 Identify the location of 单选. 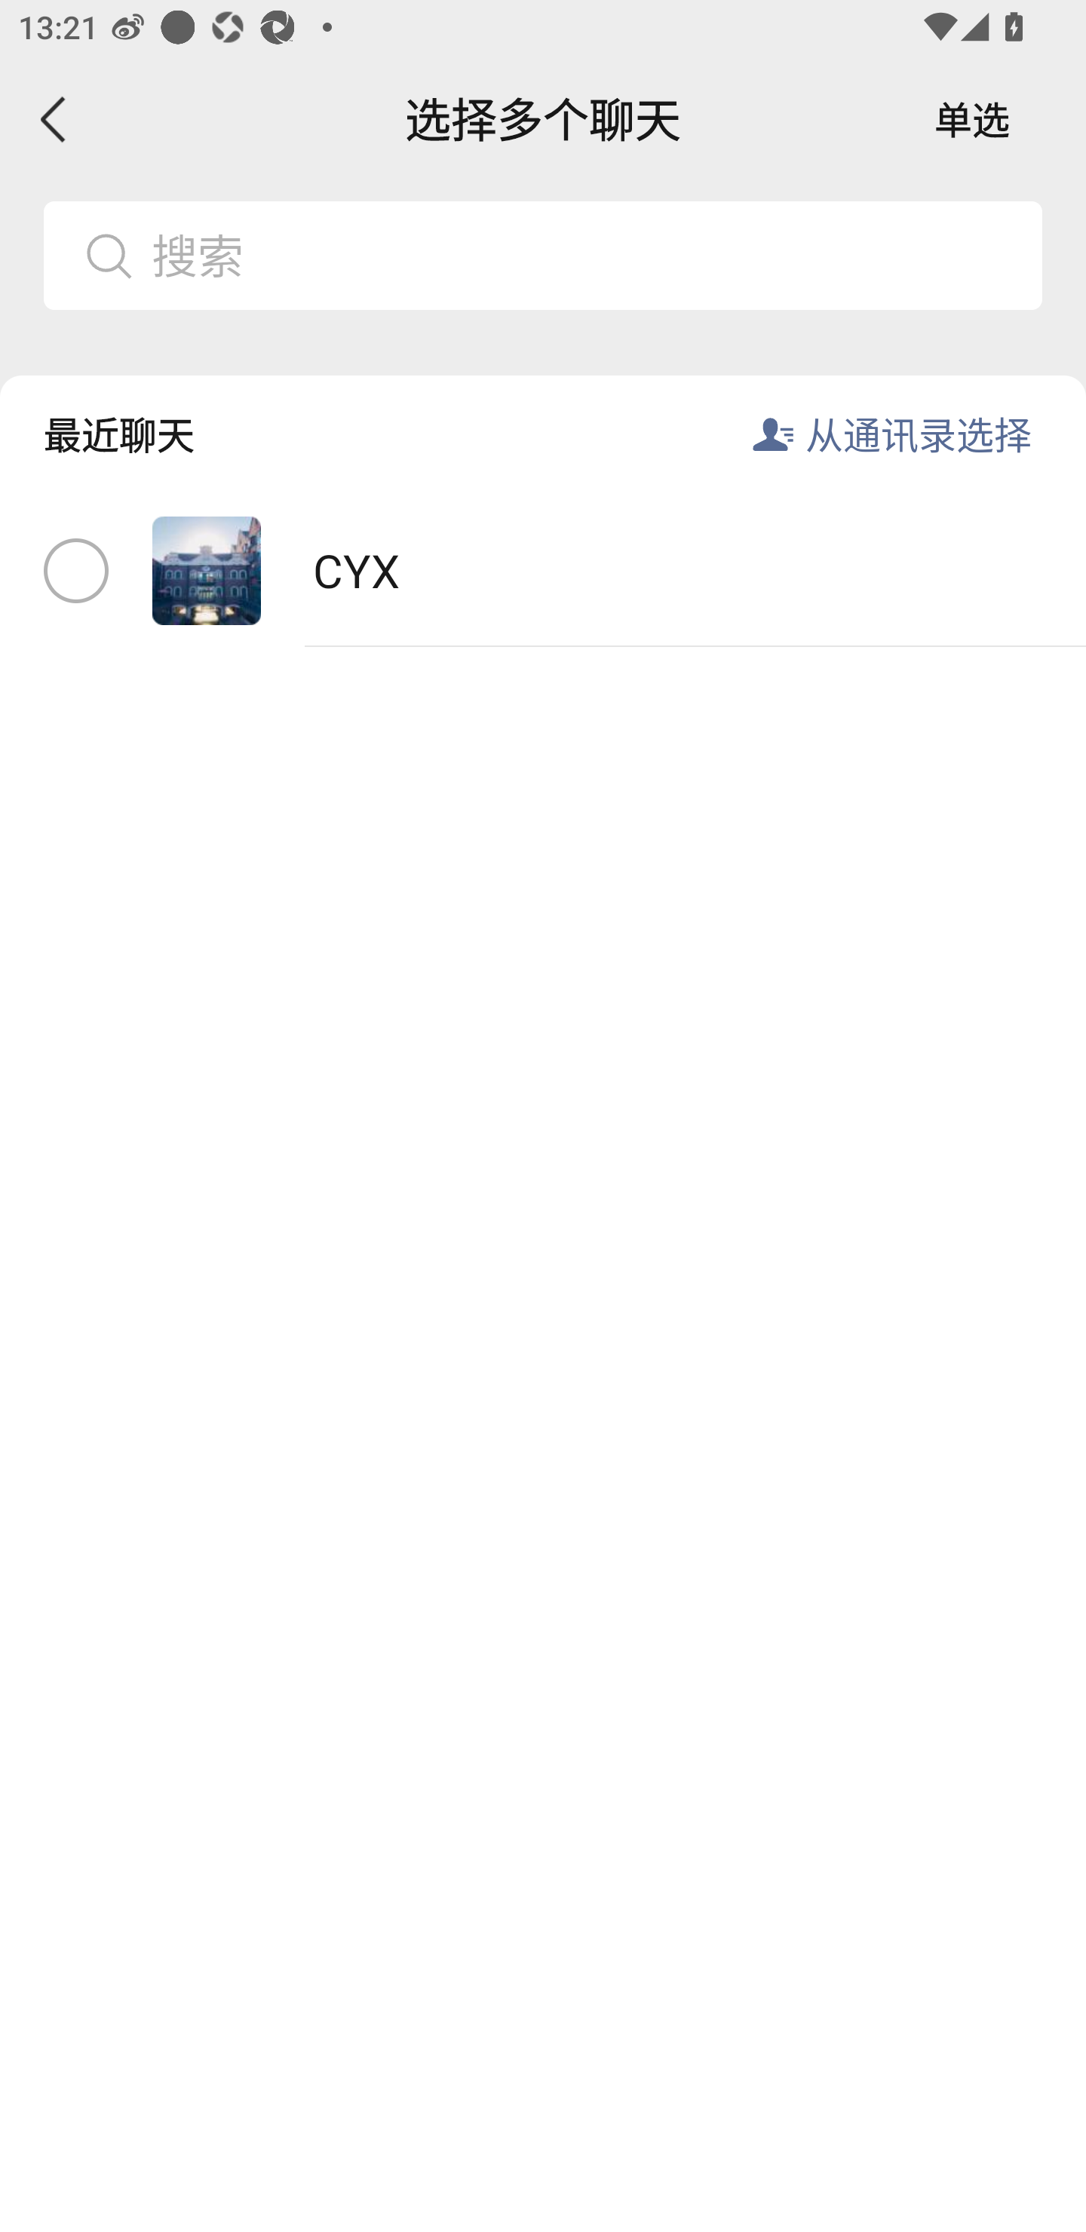
(972, 119).